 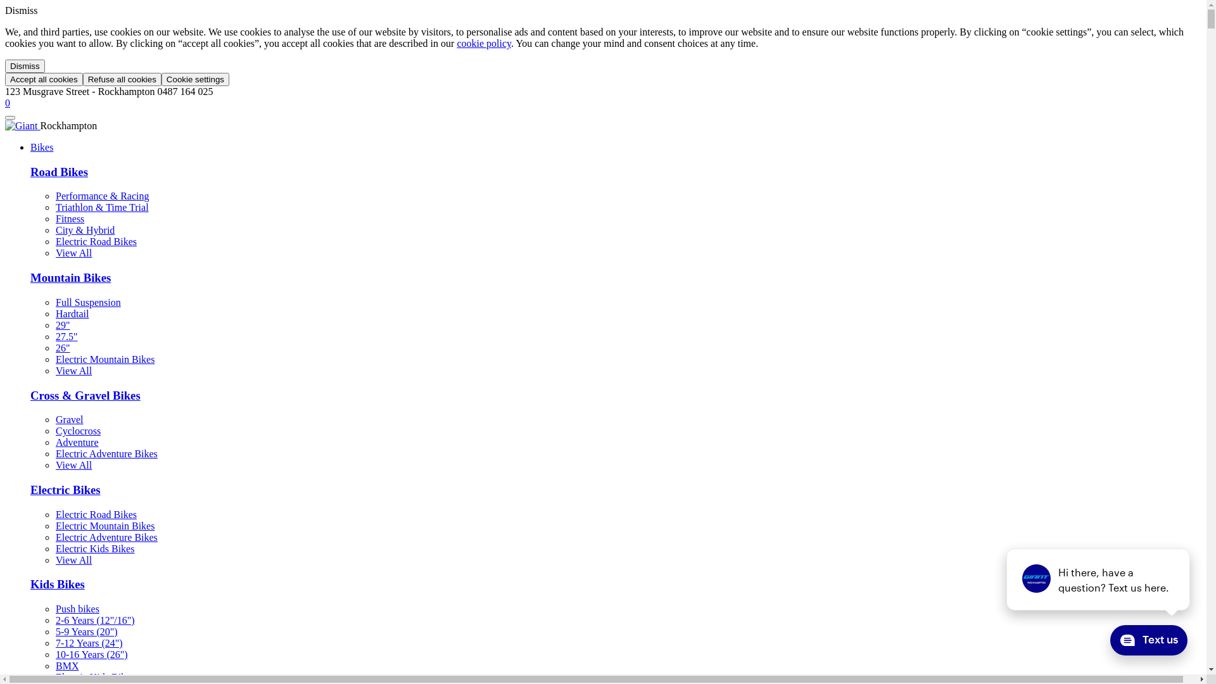 What do you see at coordinates (73, 253) in the screenshot?
I see `View All` at bounding box center [73, 253].